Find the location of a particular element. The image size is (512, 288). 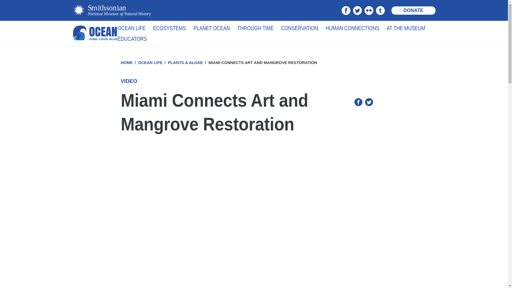

Follow us on Facebook is located at coordinates (346, 10).